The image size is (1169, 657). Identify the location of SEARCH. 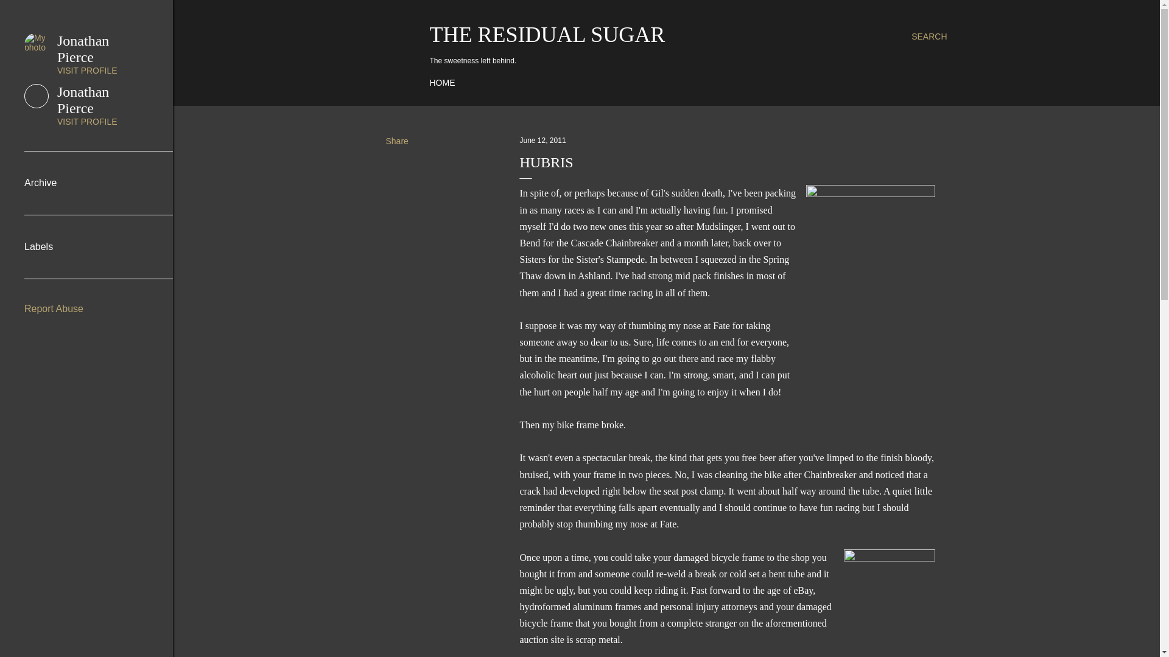
(543, 140).